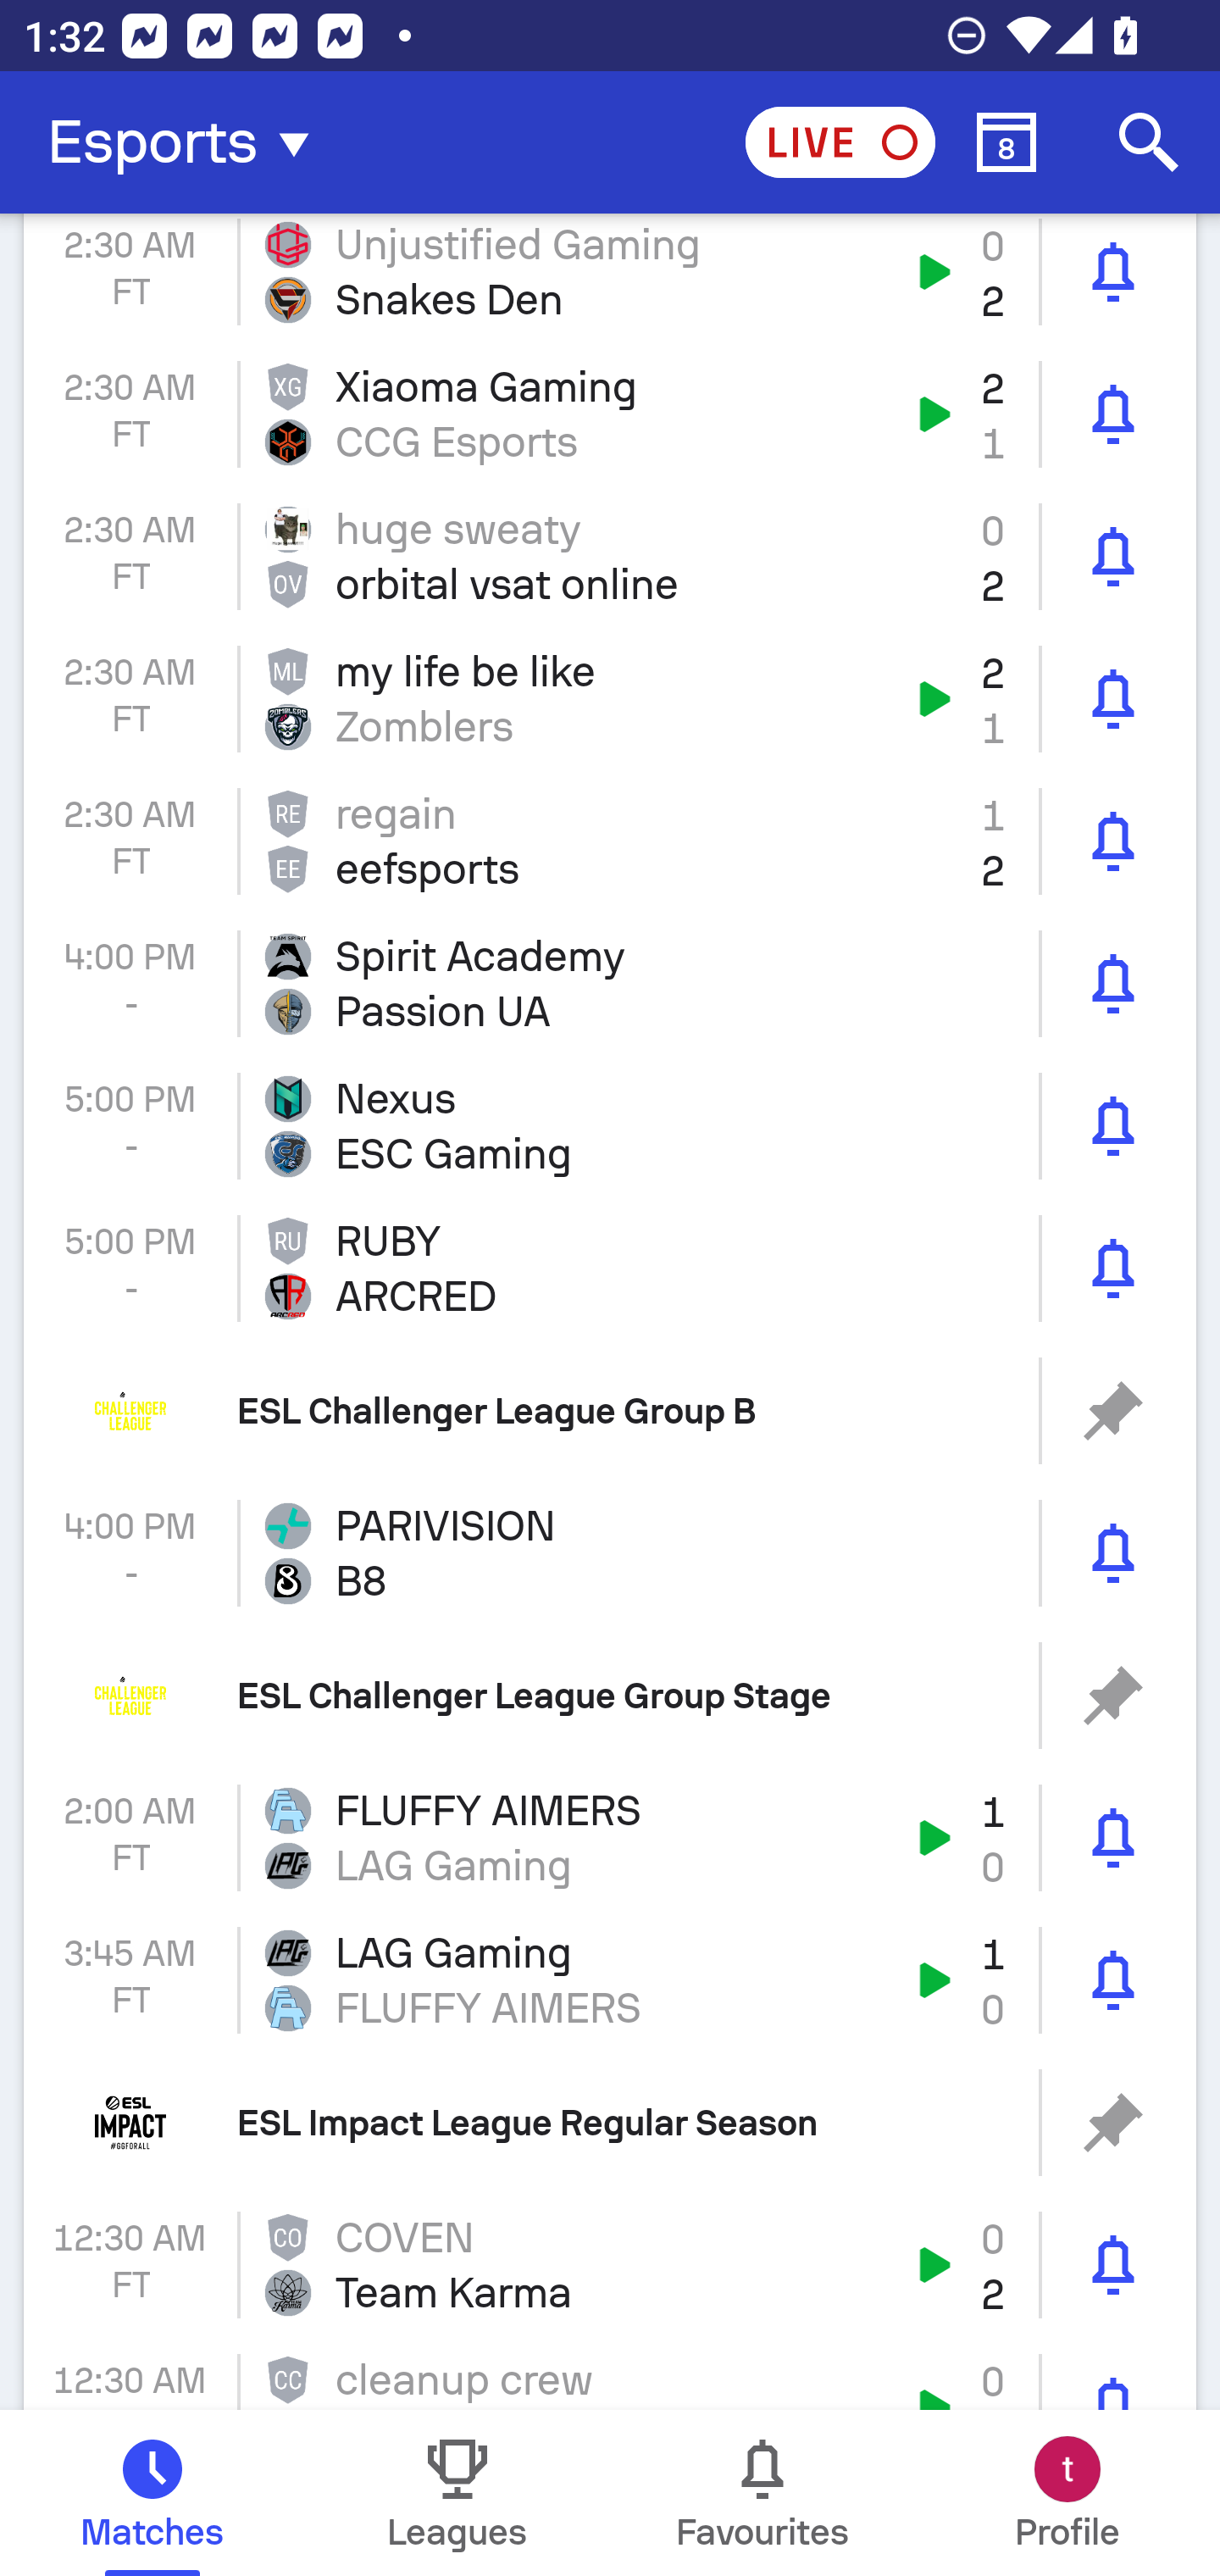 The width and height of the screenshot is (1220, 2576). Describe the element at coordinates (610, 556) in the screenshot. I see `2:30 AM FT huge sweaty orbital vsat online 0 2` at that location.